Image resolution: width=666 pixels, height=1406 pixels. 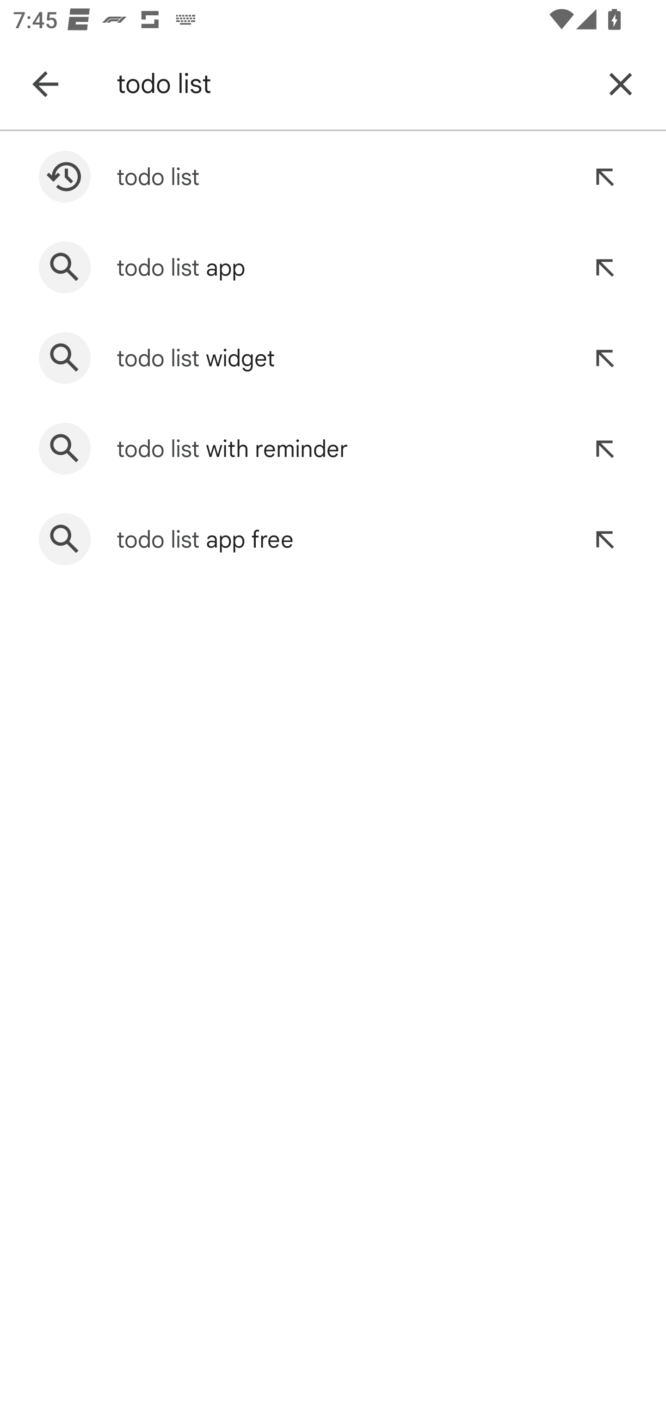 I want to click on Clear, so click(x=621, y=84).